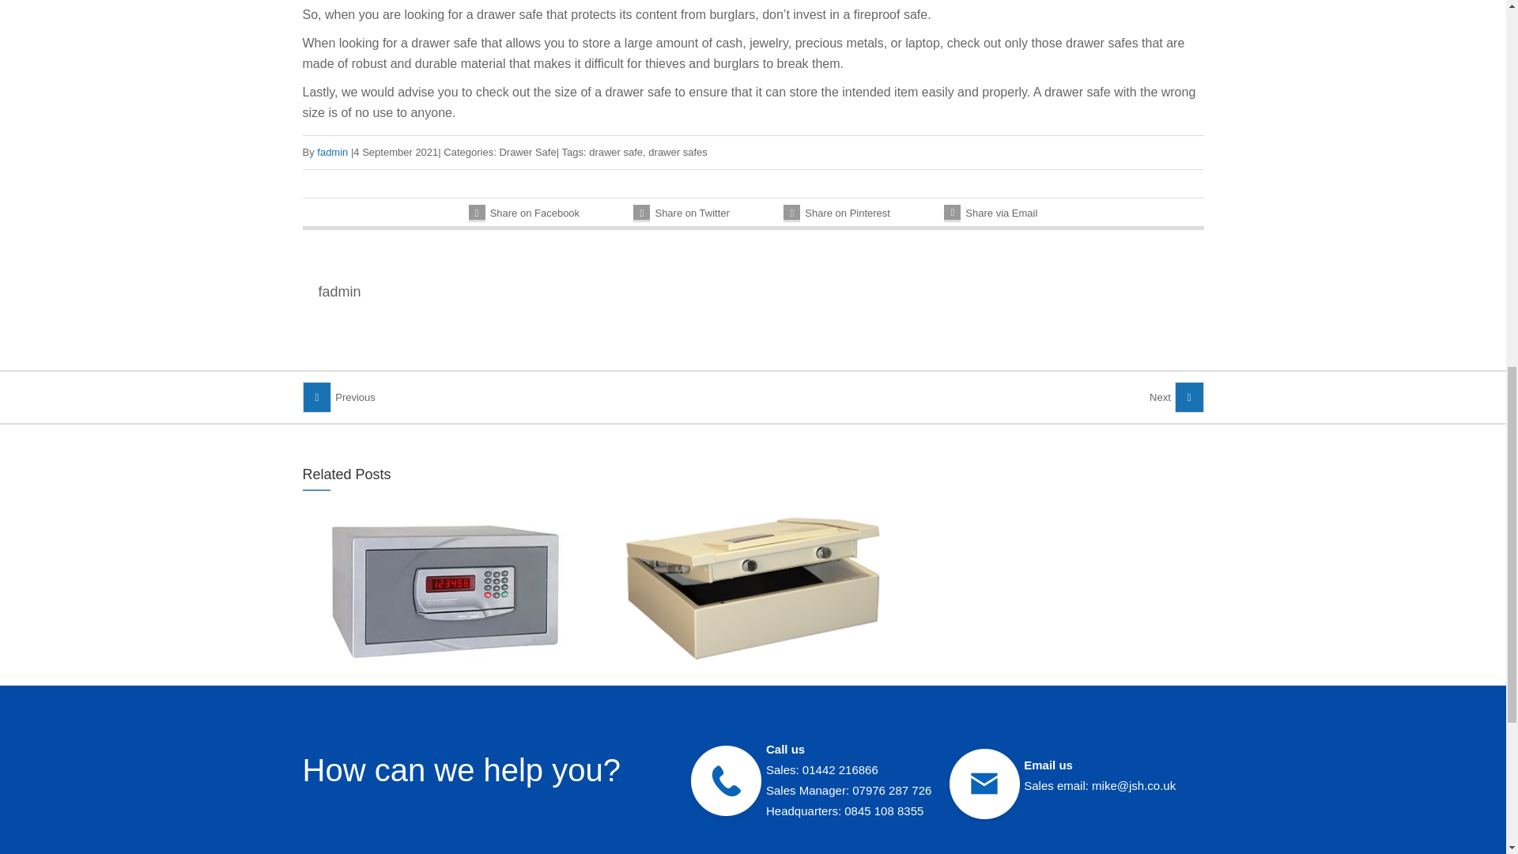 The width and height of the screenshot is (1518, 854). What do you see at coordinates (990, 213) in the screenshot?
I see `Share via Email` at bounding box center [990, 213].